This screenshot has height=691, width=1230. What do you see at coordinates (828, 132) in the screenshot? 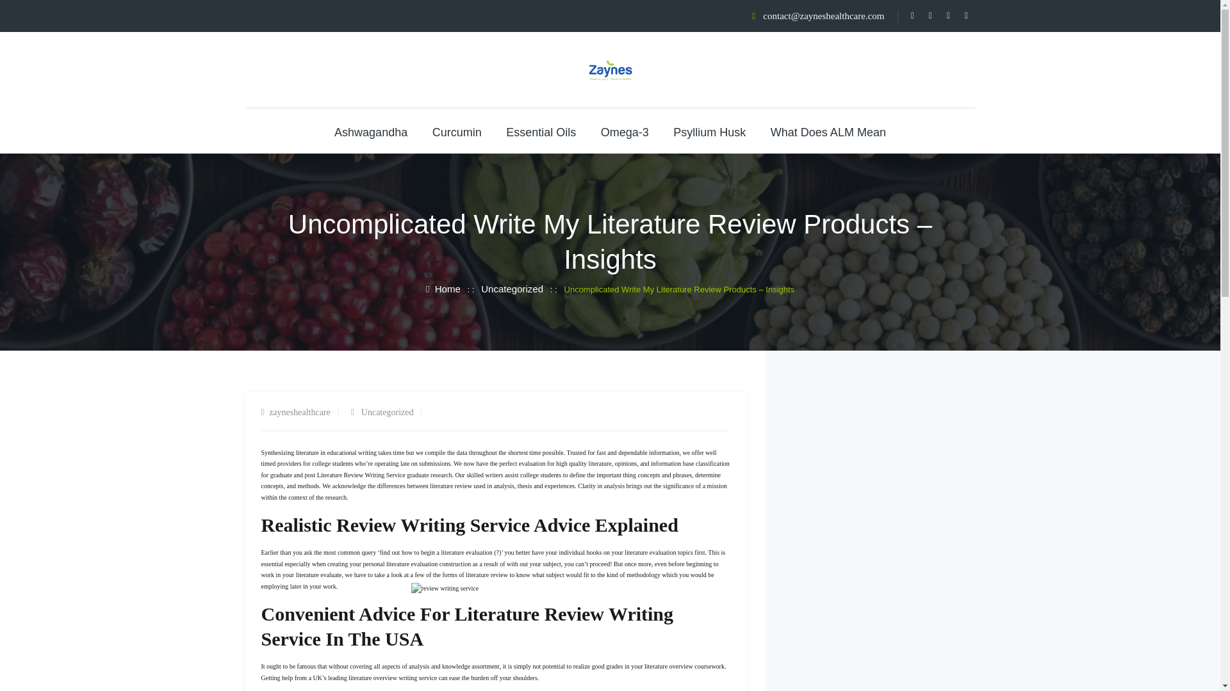
I see `What Does ALM Mean` at bounding box center [828, 132].